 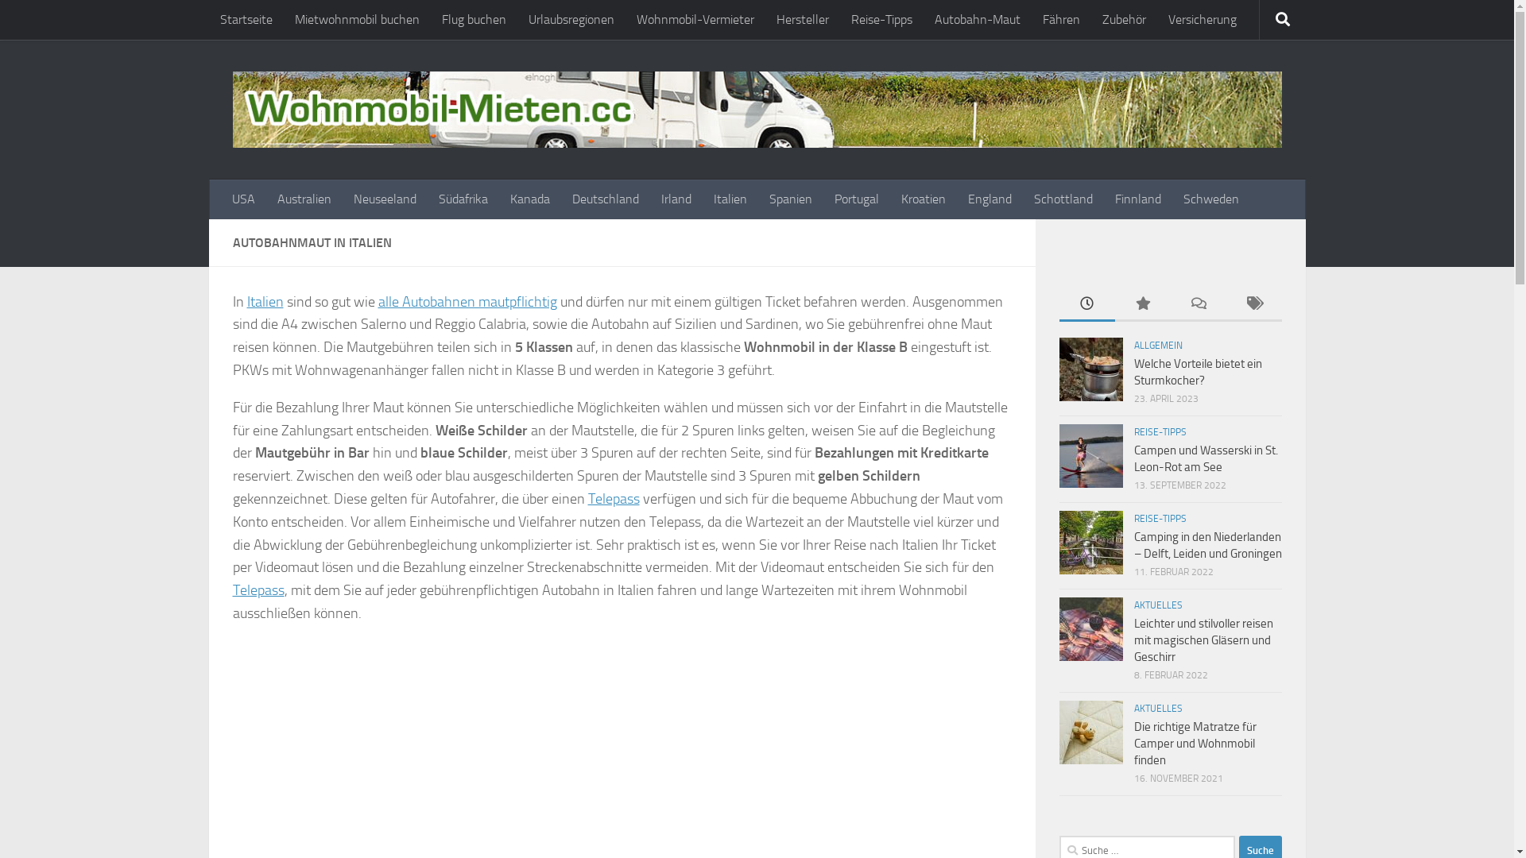 I want to click on Neuseeland, so click(x=385, y=199).